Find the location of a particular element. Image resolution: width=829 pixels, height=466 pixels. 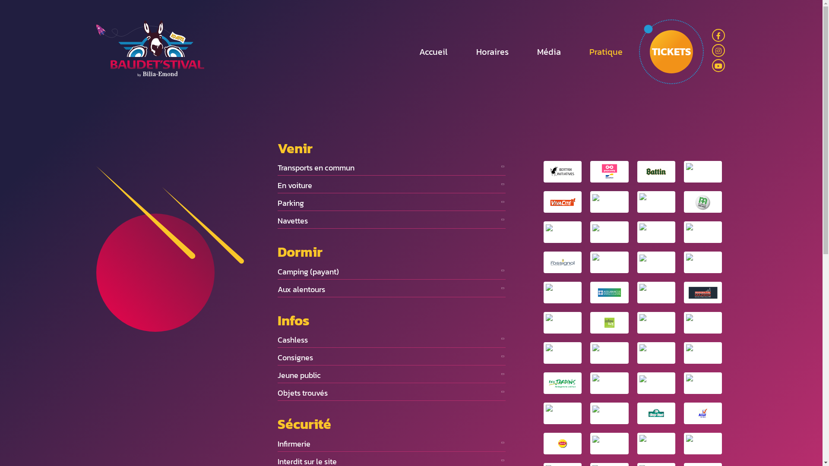

Navettes is located at coordinates (392, 221).